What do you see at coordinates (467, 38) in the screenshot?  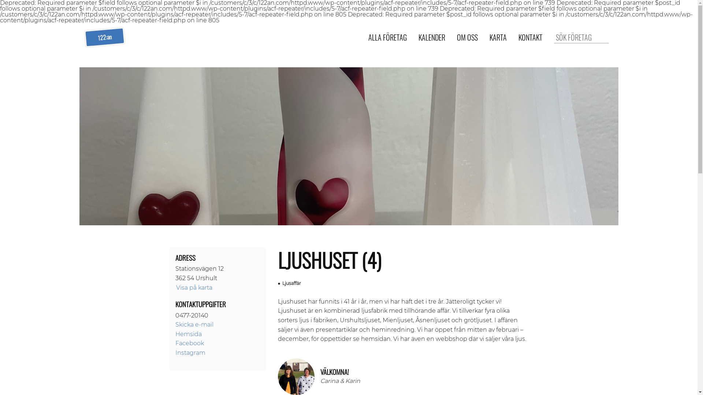 I see `OM OSS` at bounding box center [467, 38].